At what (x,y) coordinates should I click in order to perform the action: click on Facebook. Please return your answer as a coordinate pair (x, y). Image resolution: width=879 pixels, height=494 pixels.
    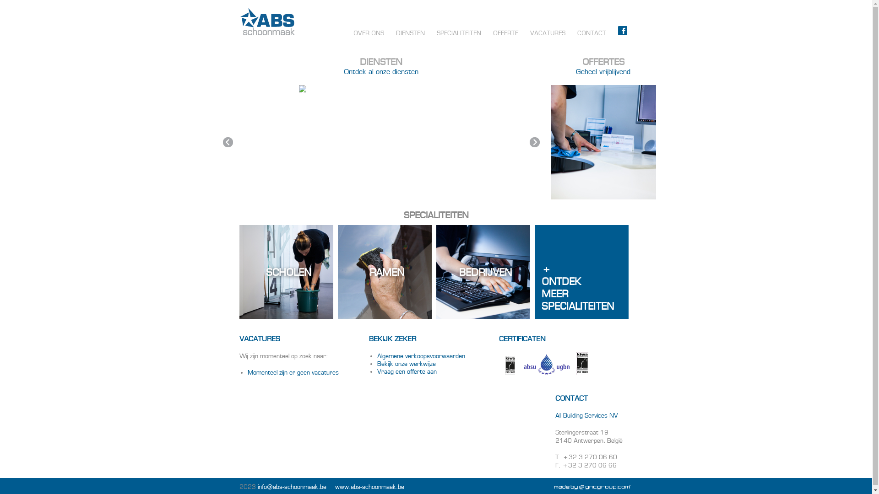
    Looking at the image, I should click on (623, 31).